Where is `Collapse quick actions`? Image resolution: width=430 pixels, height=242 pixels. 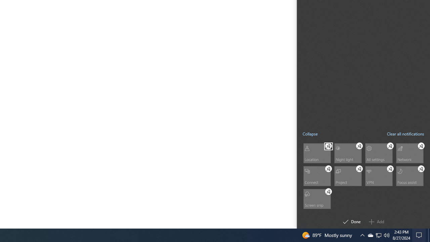
Collapse quick actions is located at coordinates (310, 134).